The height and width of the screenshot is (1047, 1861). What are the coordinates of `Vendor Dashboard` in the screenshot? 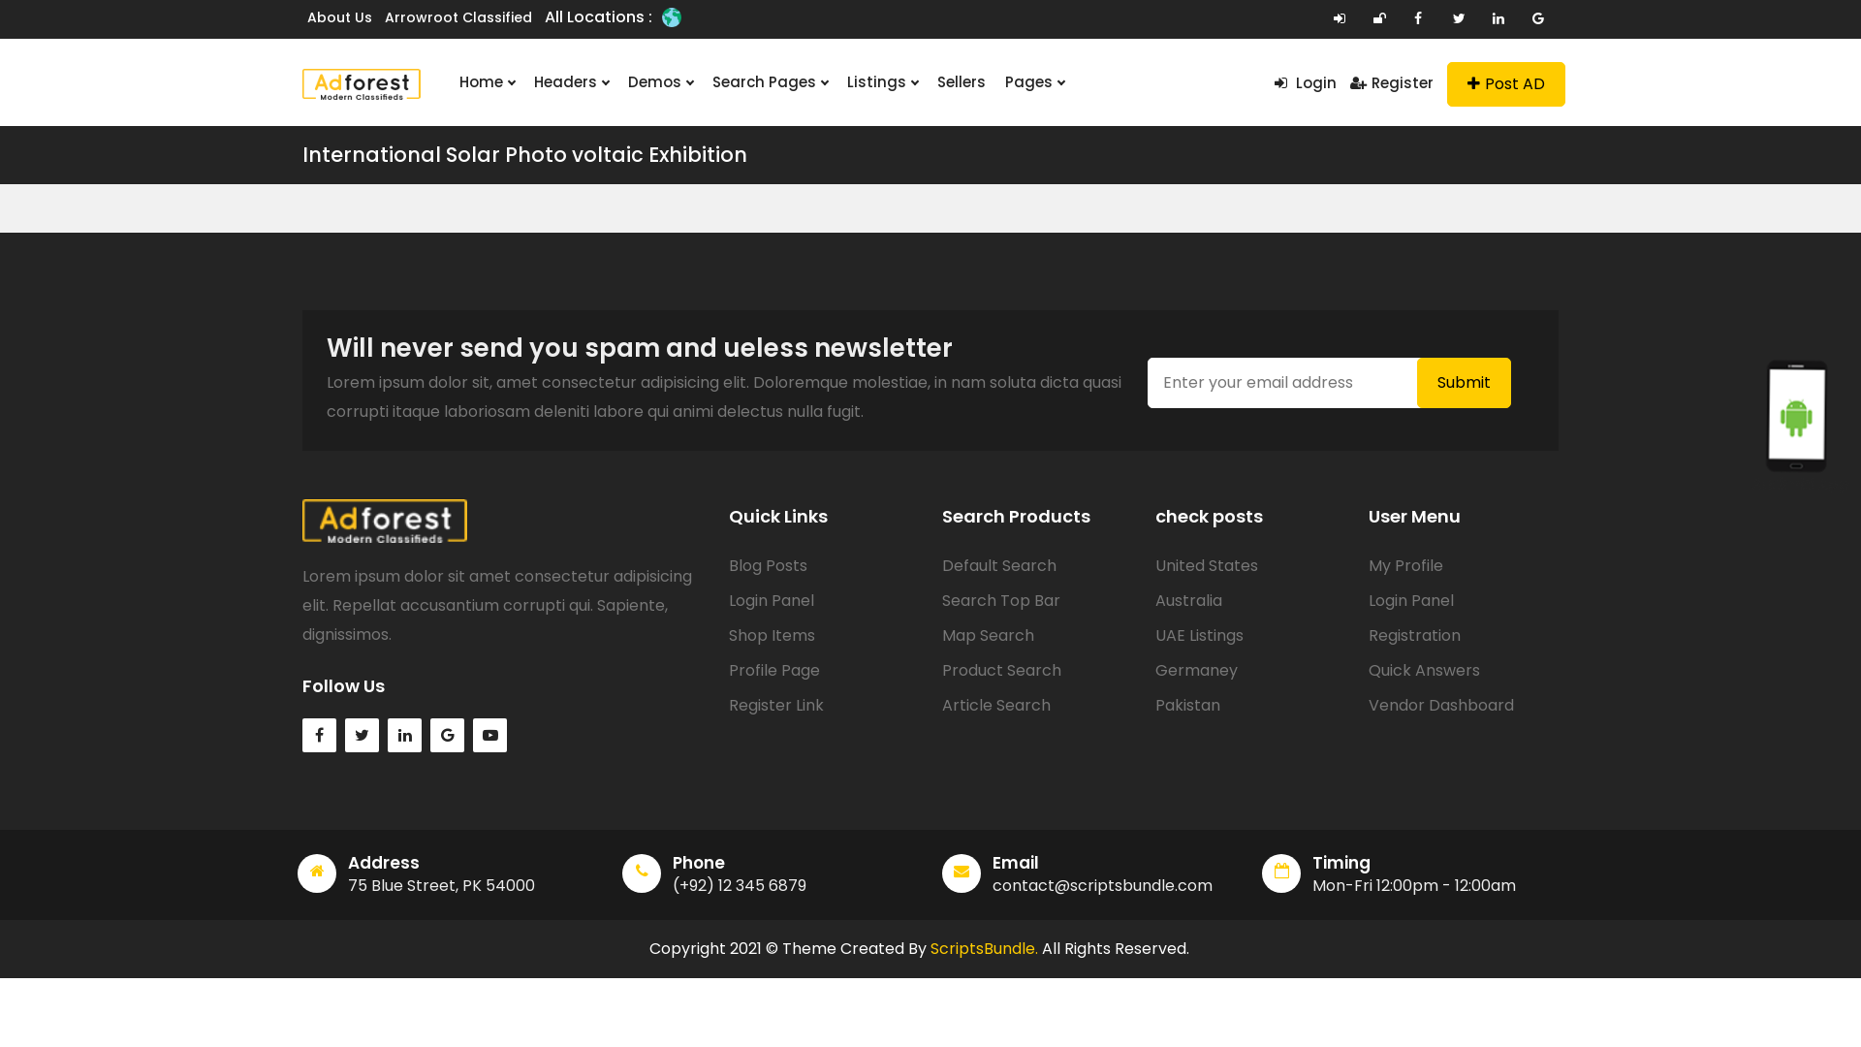 It's located at (1441, 706).